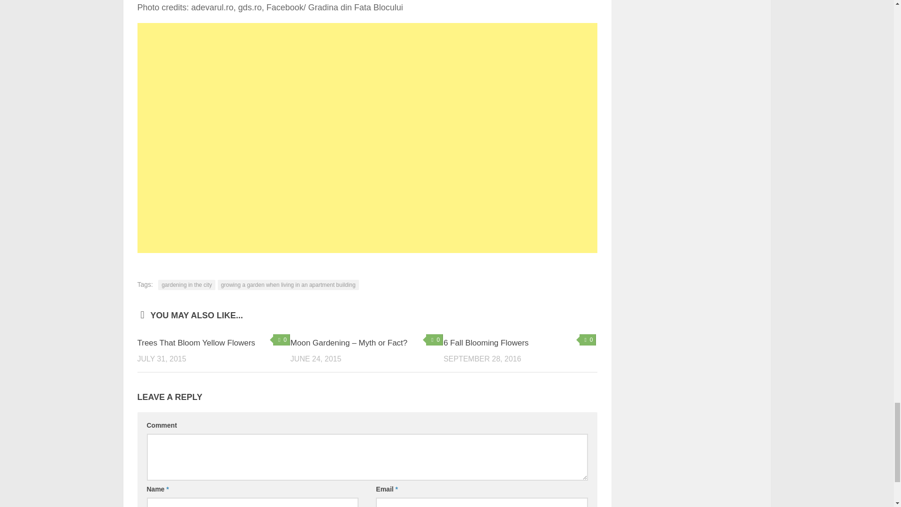  What do you see at coordinates (196, 343) in the screenshot?
I see `Trees That Bloom Yellow Flowers` at bounding box center [196, 343].